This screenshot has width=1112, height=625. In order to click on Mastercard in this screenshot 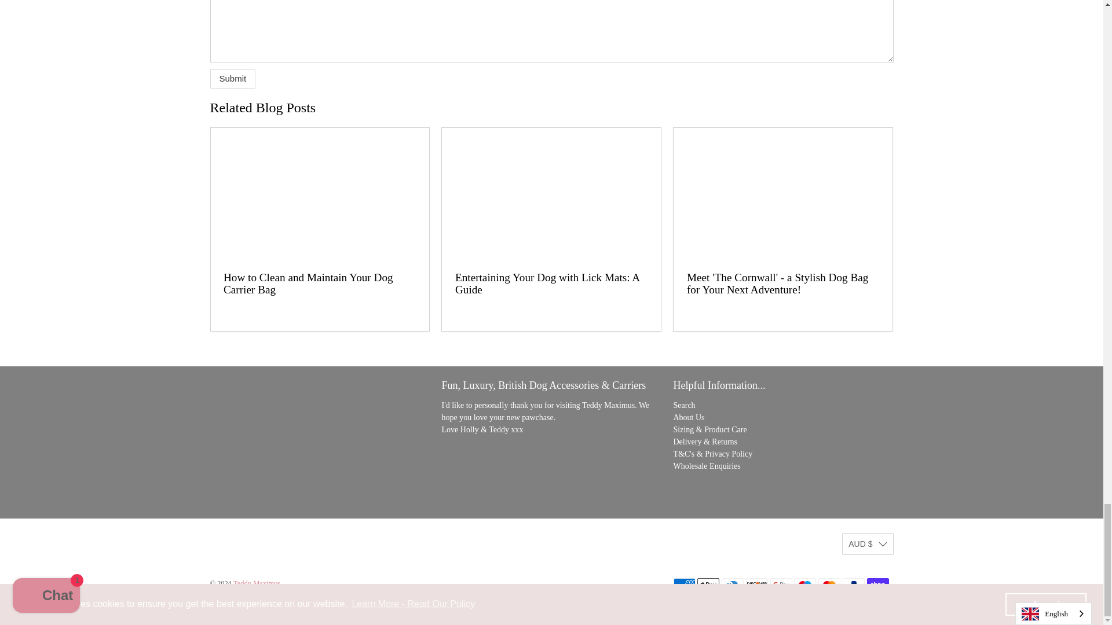, I will do `click(829, 584)`.